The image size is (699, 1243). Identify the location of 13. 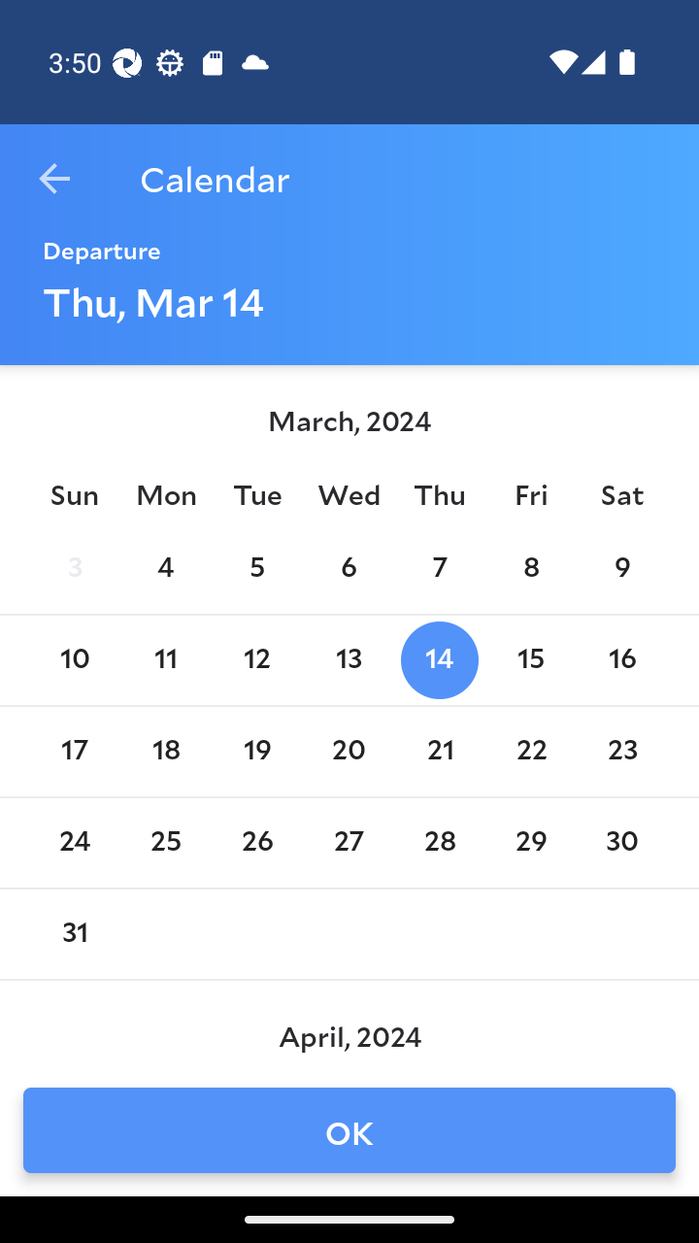
(348, 660).